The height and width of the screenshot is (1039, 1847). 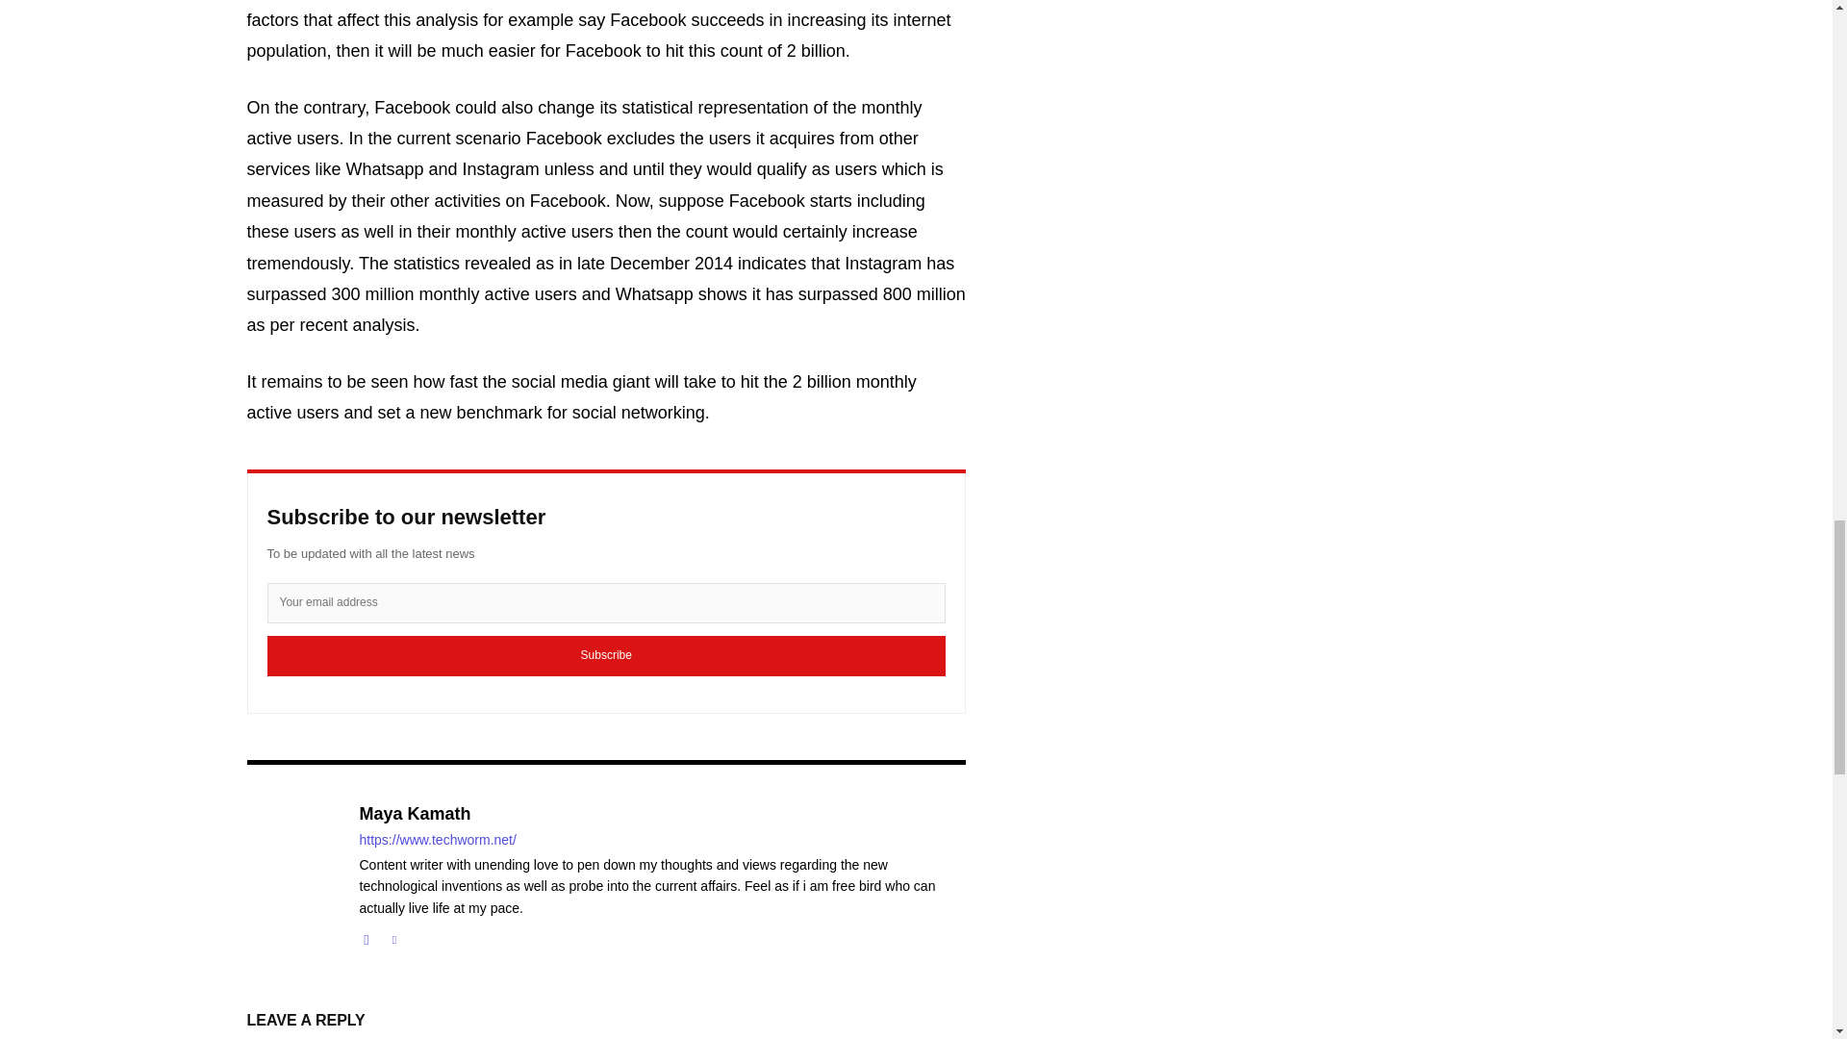 I want to click on Maya Kamath, so click(x=663, y=814).